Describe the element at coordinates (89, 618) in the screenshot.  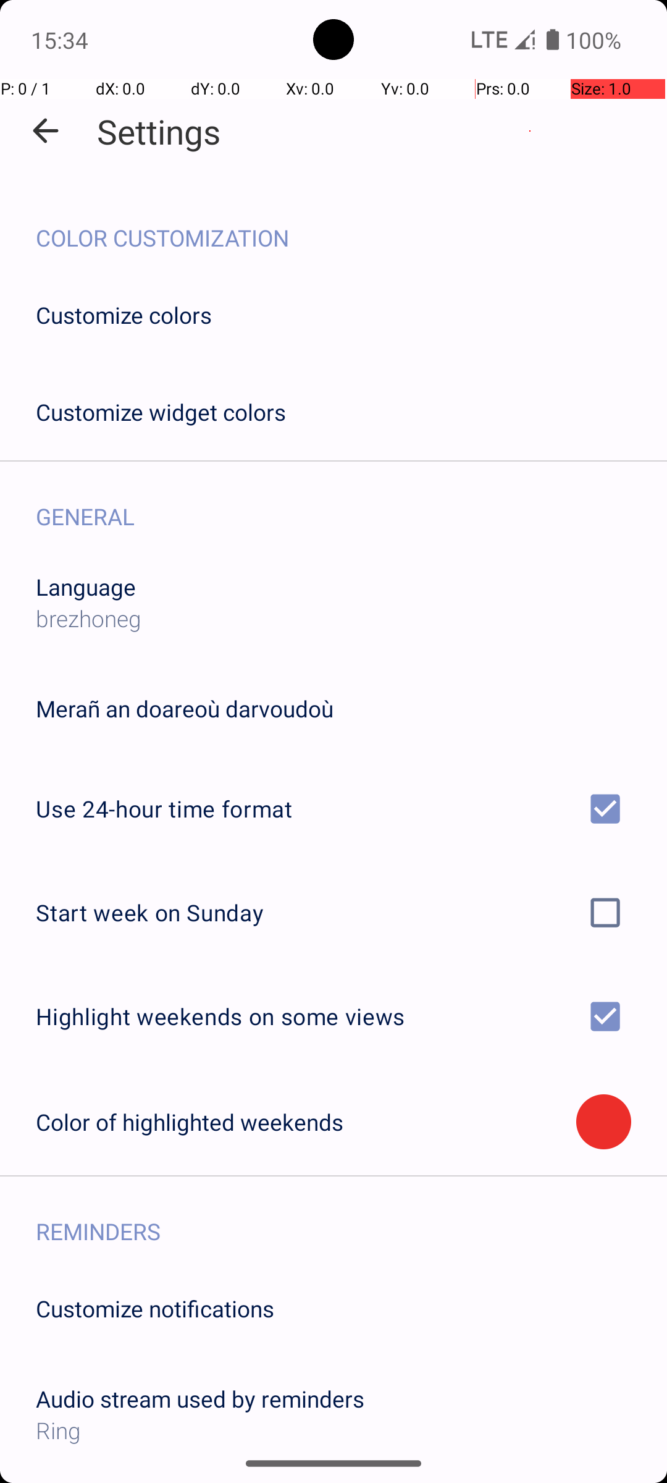
I see `brezhoneg` at that location.